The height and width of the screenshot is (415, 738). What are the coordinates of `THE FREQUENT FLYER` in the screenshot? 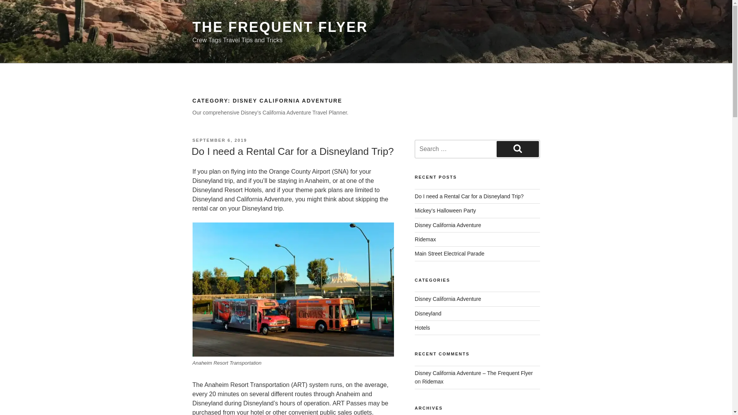 It's located at (280, 27).